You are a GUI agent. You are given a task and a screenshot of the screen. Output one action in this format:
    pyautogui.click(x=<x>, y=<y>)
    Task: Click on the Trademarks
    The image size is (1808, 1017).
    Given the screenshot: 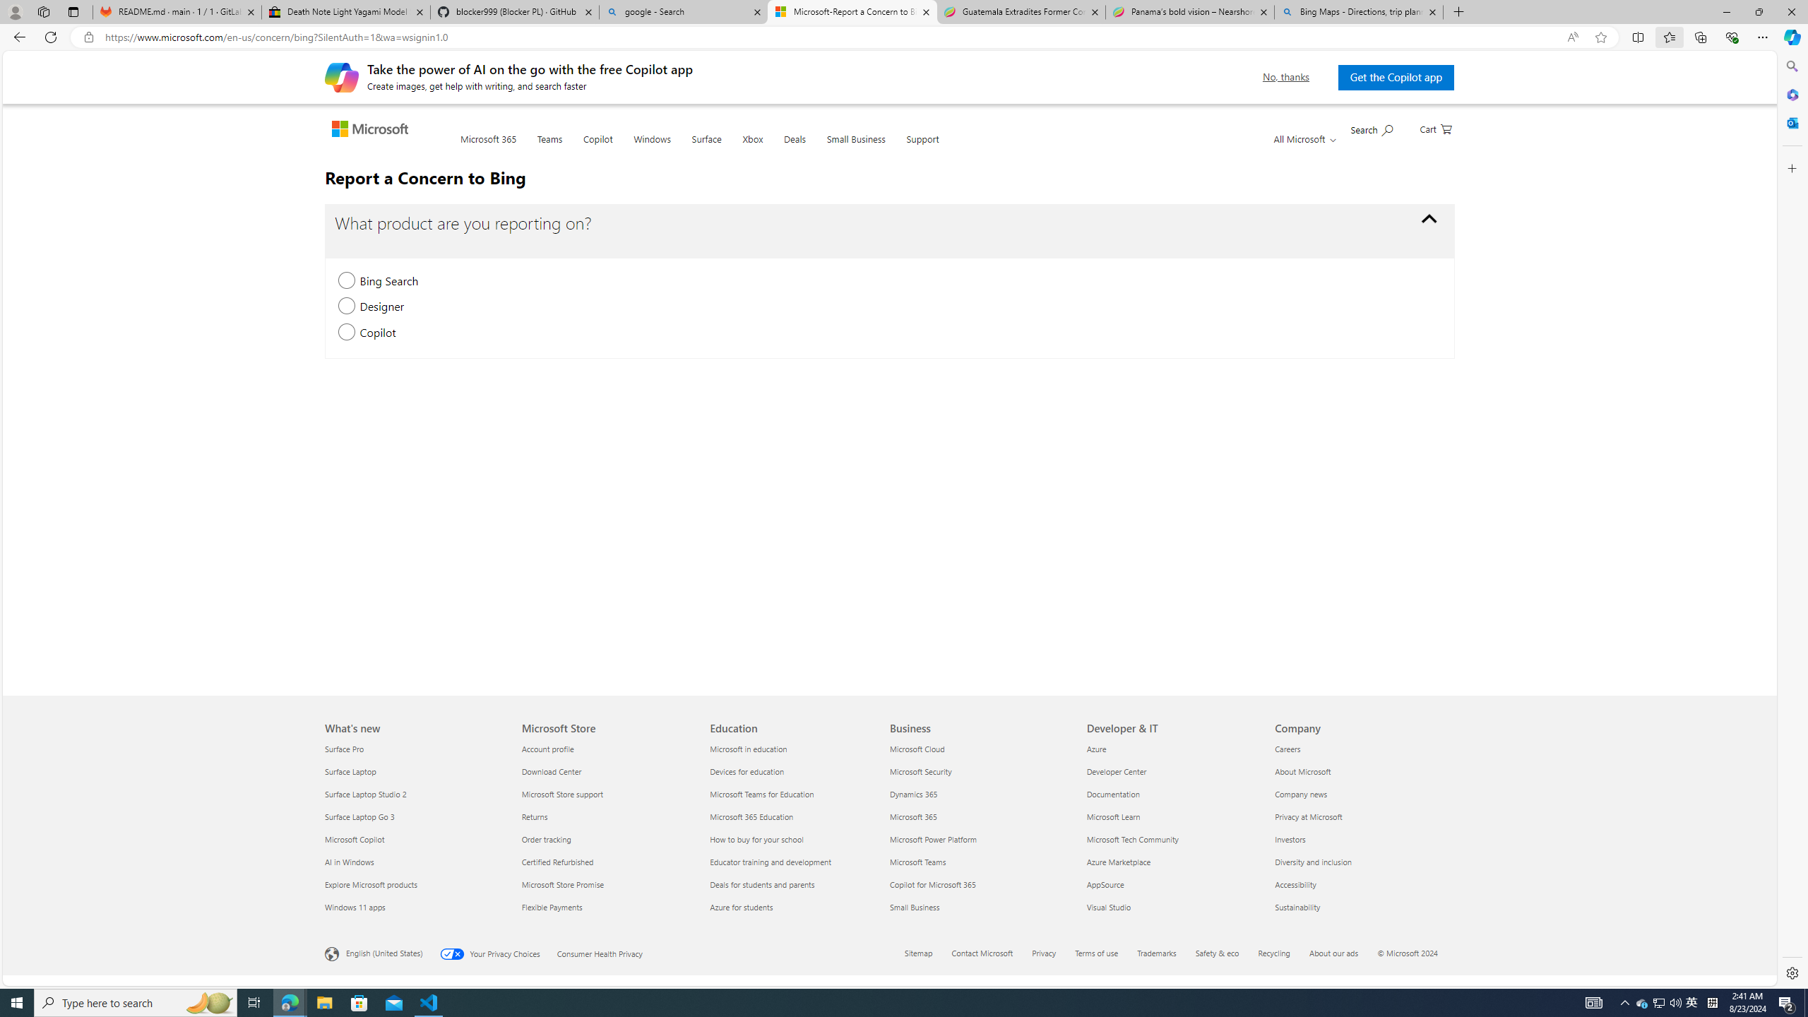 What is the action you would take?
    pyautogui.click(x=1157, y=952)
    